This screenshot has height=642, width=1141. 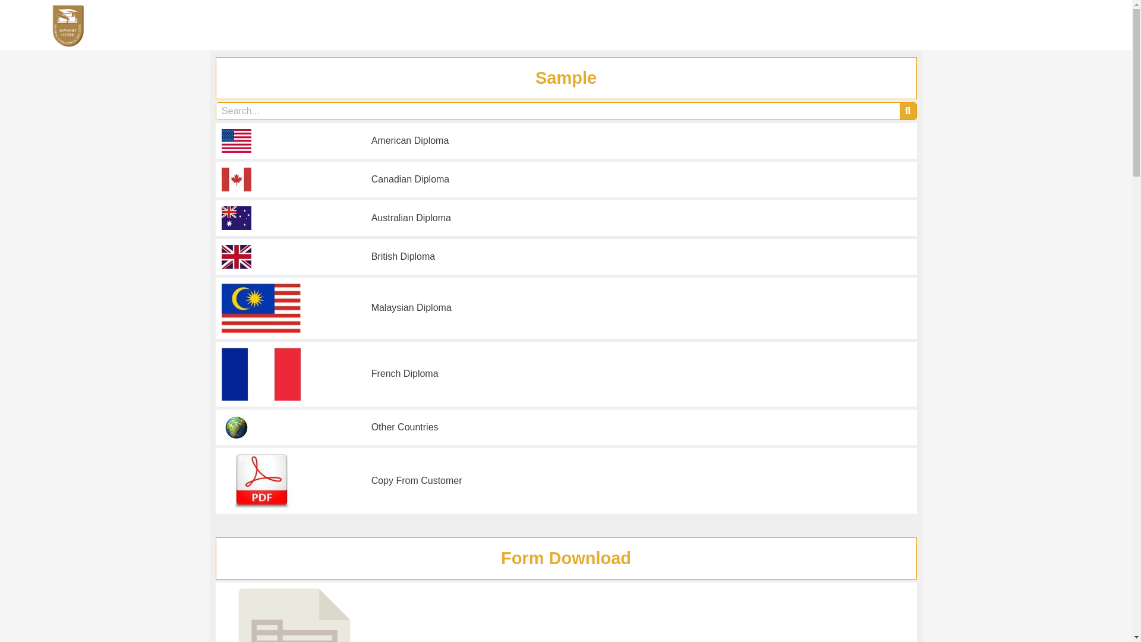 I want to click on British Diploma, so click(x=404, y=256).